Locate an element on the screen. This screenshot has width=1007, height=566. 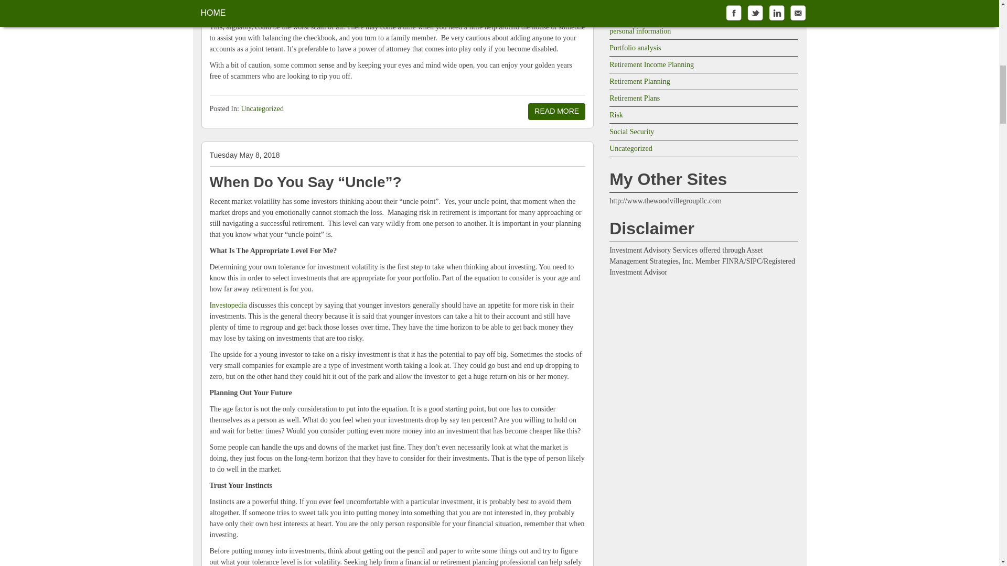
READ MORE is located at coordinates (556, 111).